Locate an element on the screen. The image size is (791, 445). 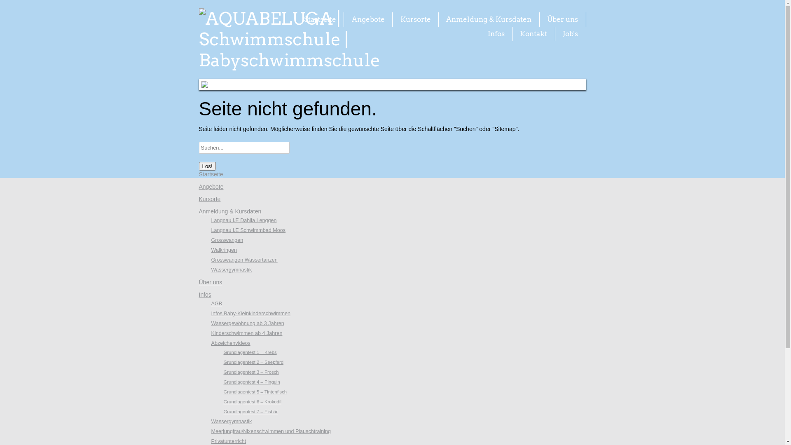
Los! is located at coordinates (207, 166).